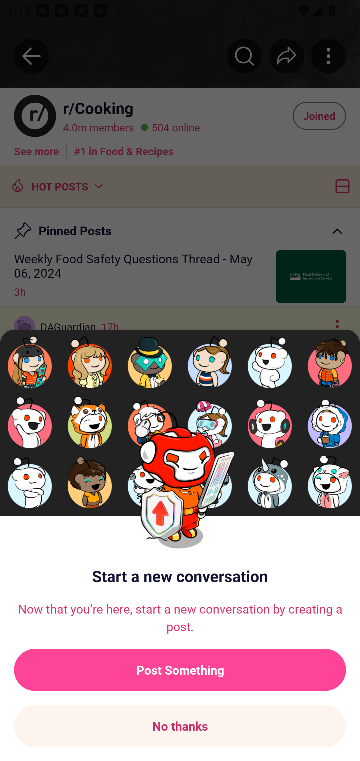  Describe the element at coordinates (180, 670) in the screenshot. I see `Post Something` at that location.